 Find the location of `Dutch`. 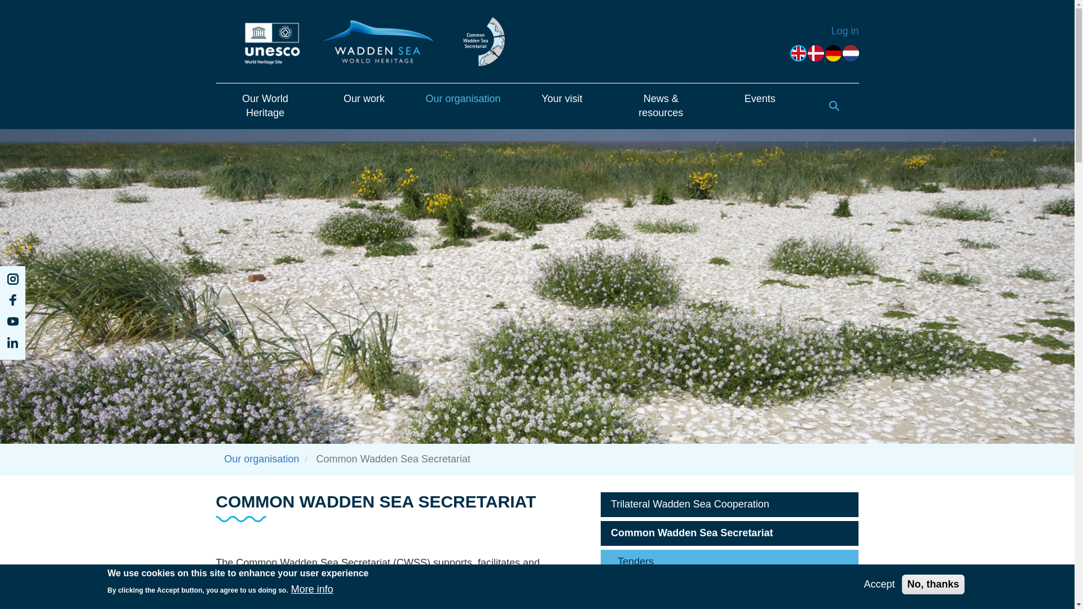

Dutch is located at coordinates (851, 53).